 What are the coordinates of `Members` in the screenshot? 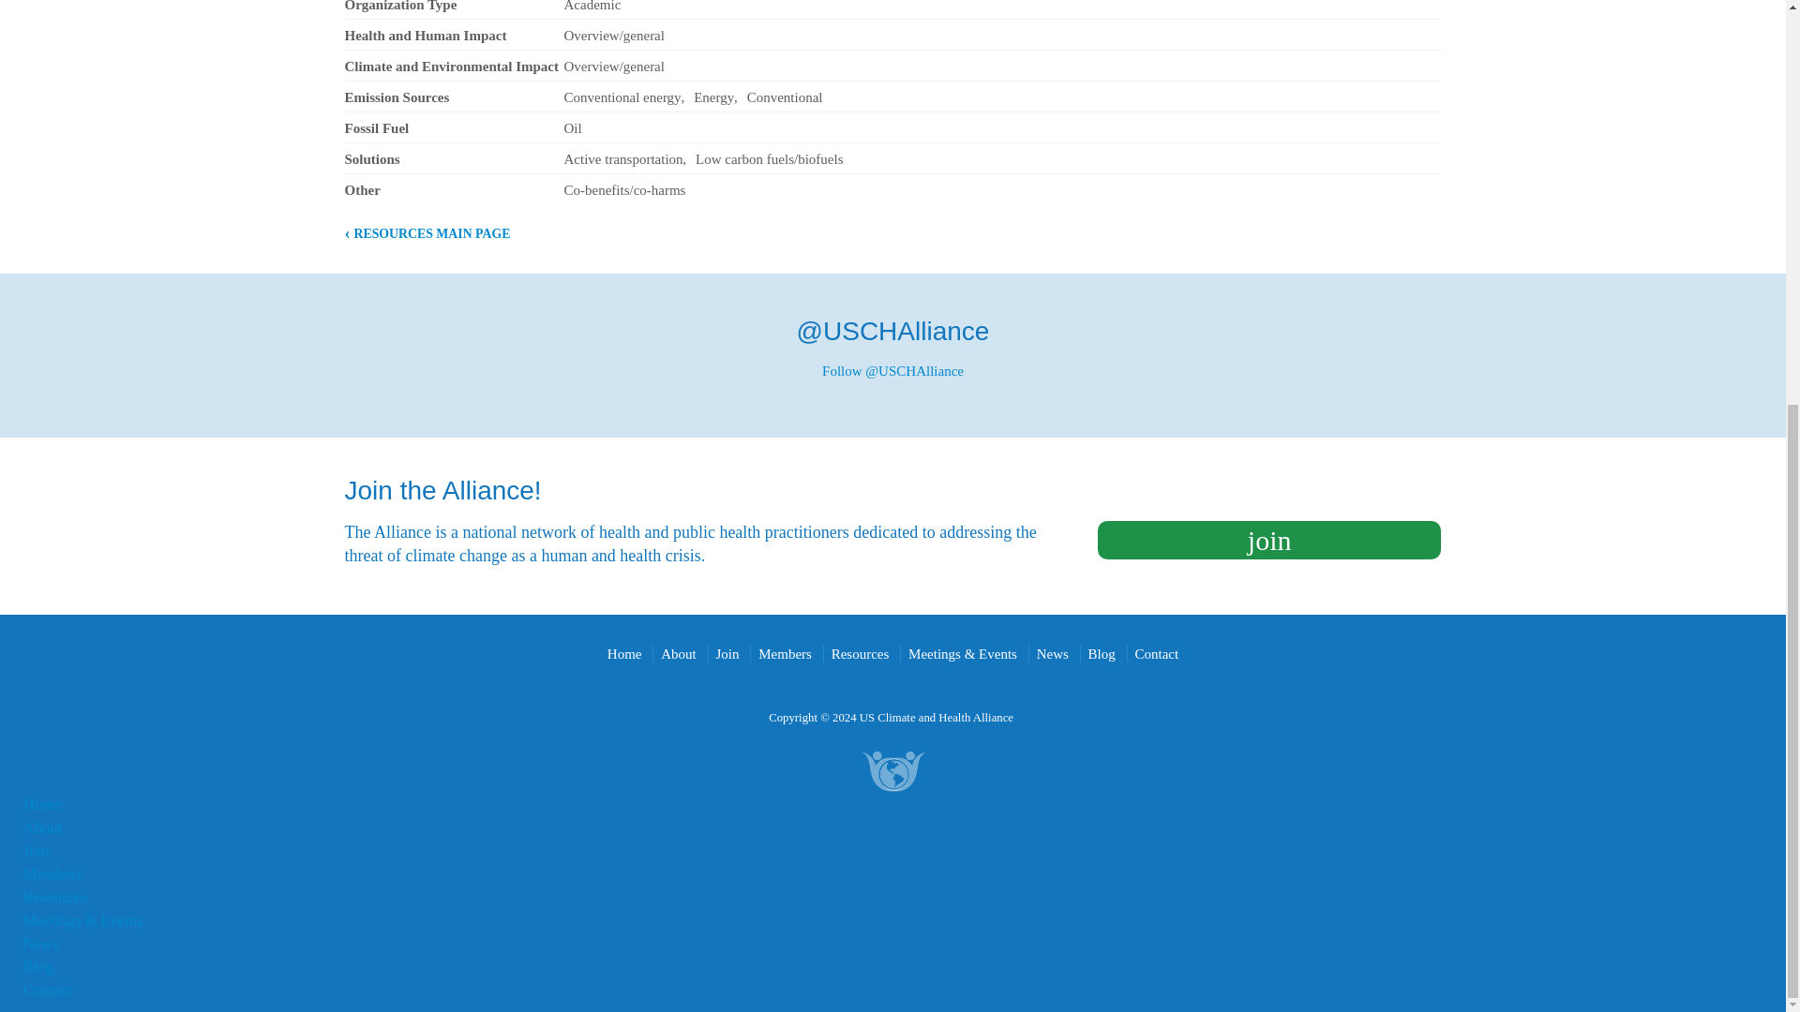 It's located at (784, 654).